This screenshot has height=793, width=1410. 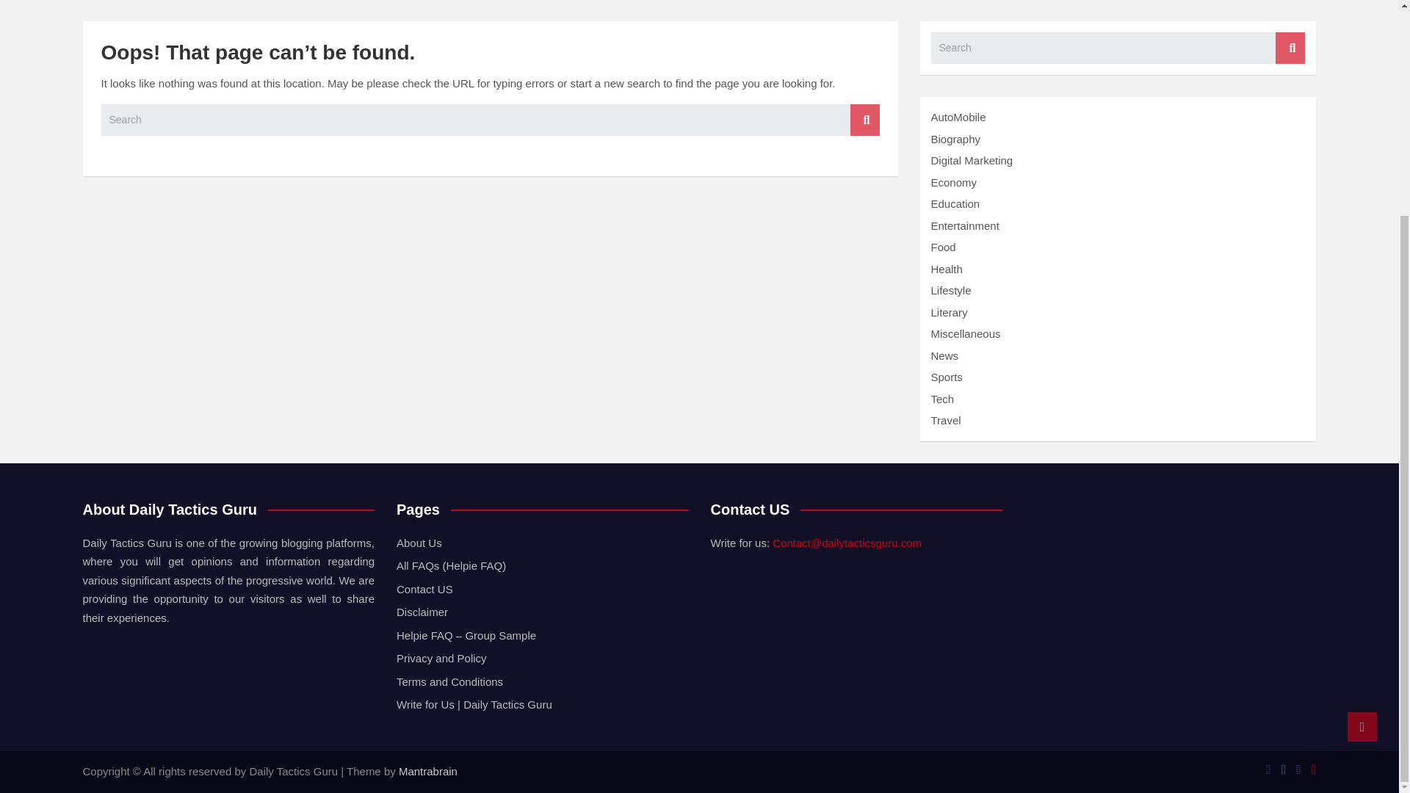 I want to click on Biography, so click(x=956, y=139).